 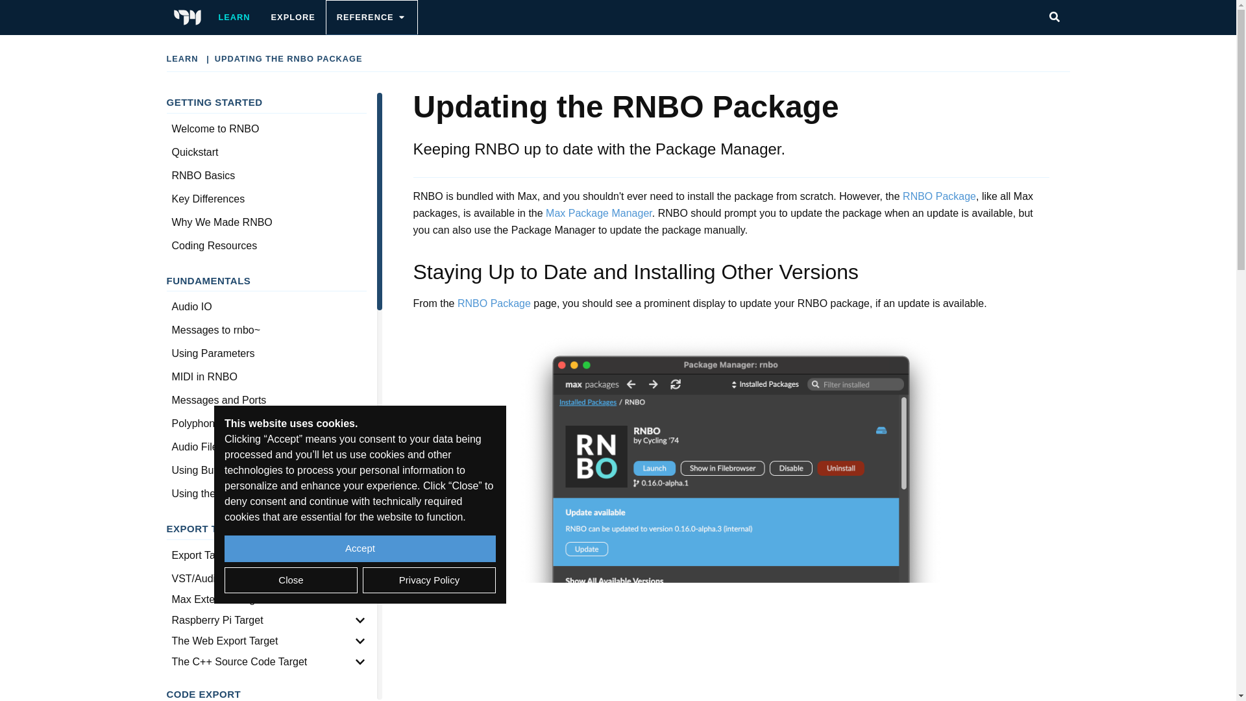 I want to click on Open the Package Manager guide in a new tab, so click(x=598, y=213).